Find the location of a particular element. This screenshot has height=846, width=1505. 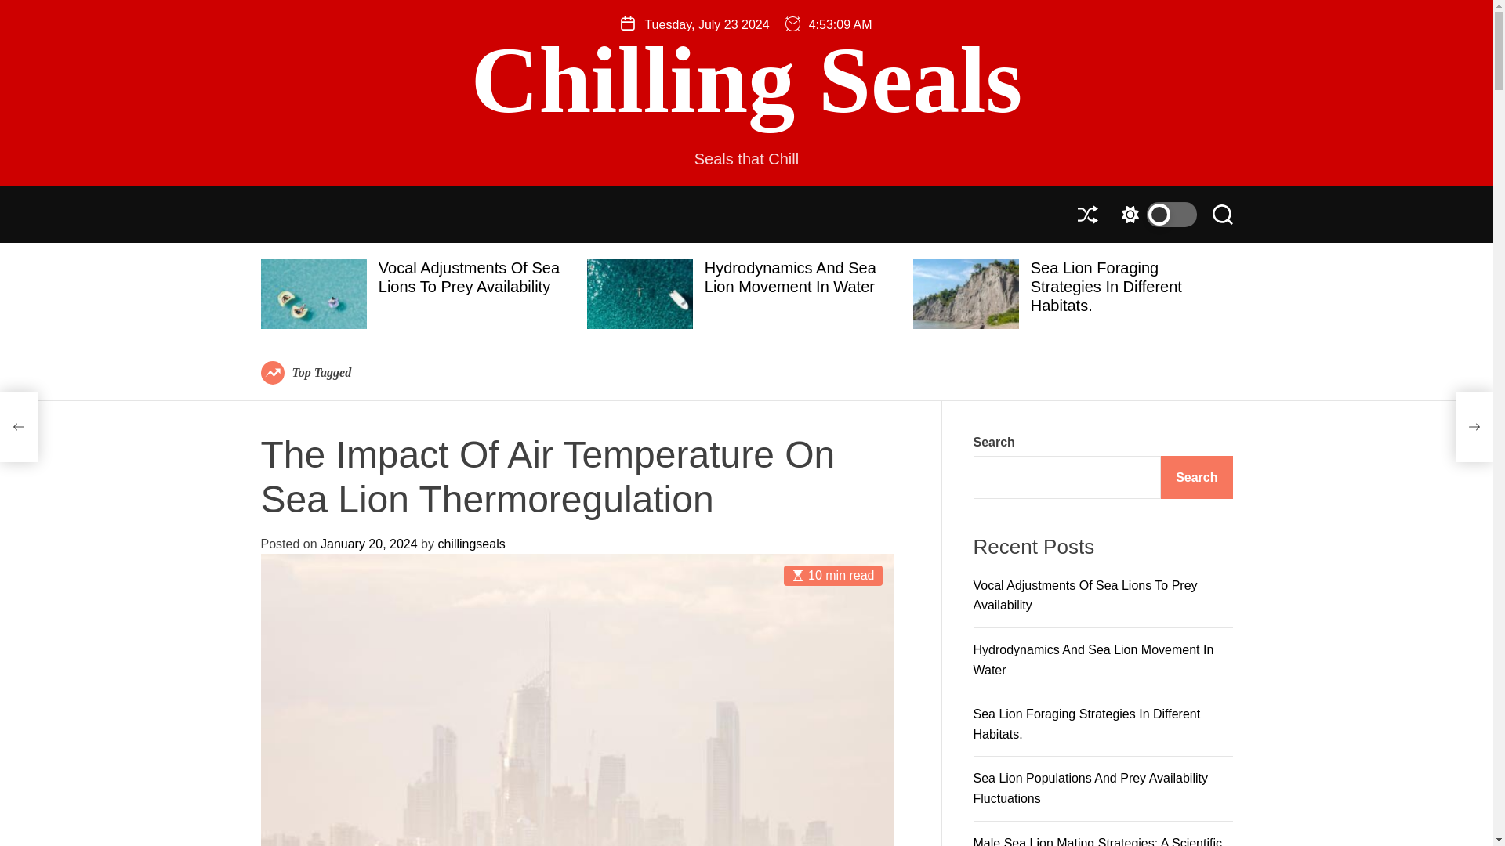

Search is located at coordinates (1221, 215).